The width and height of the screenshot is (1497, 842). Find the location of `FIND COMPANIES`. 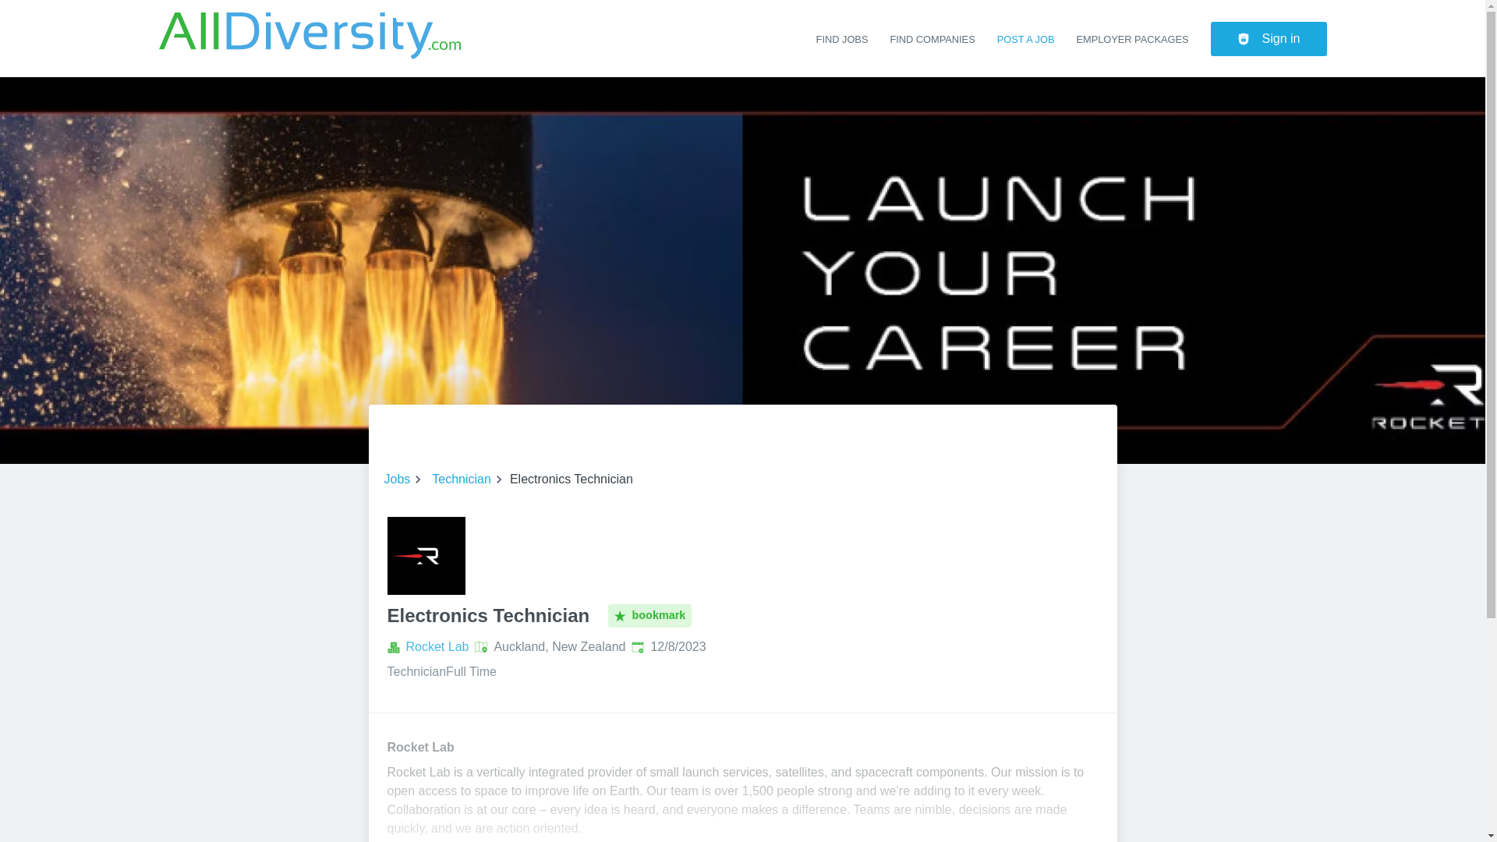

FIND COMPANIES is located at coordinates (931, 39).